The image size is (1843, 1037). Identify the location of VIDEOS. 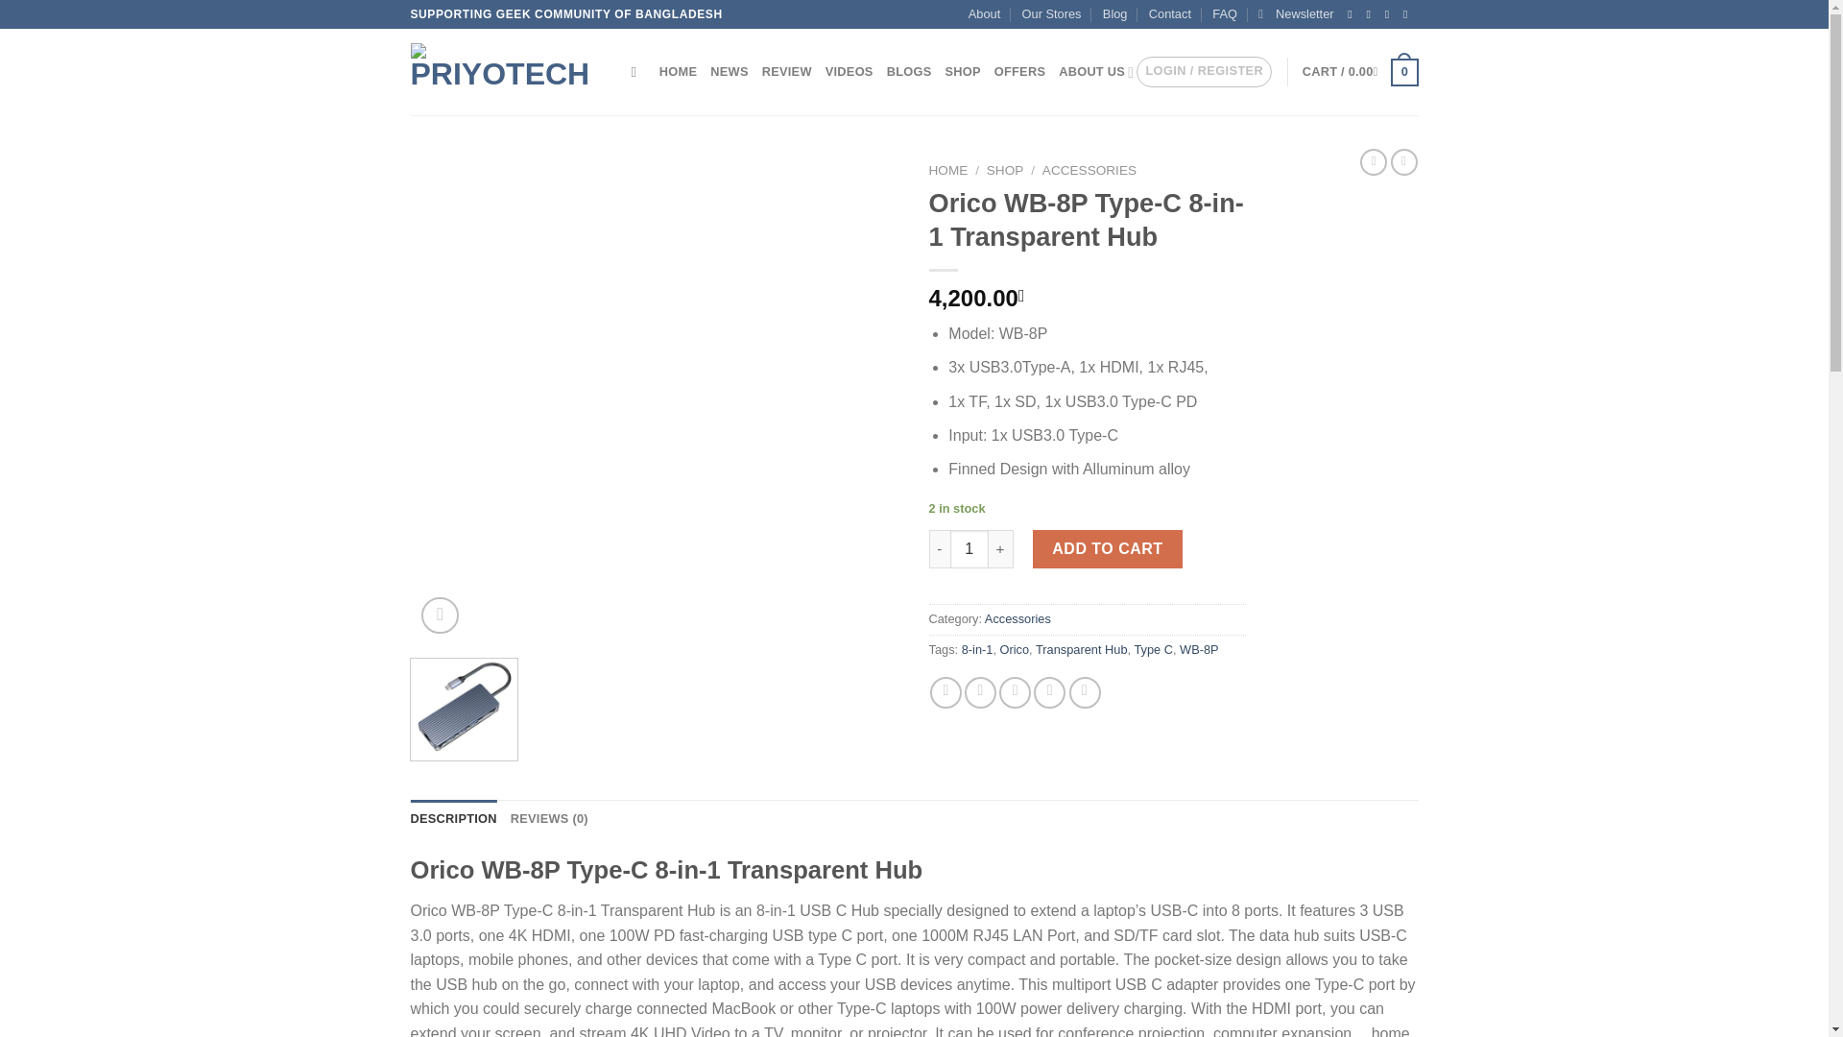
(850, 72).